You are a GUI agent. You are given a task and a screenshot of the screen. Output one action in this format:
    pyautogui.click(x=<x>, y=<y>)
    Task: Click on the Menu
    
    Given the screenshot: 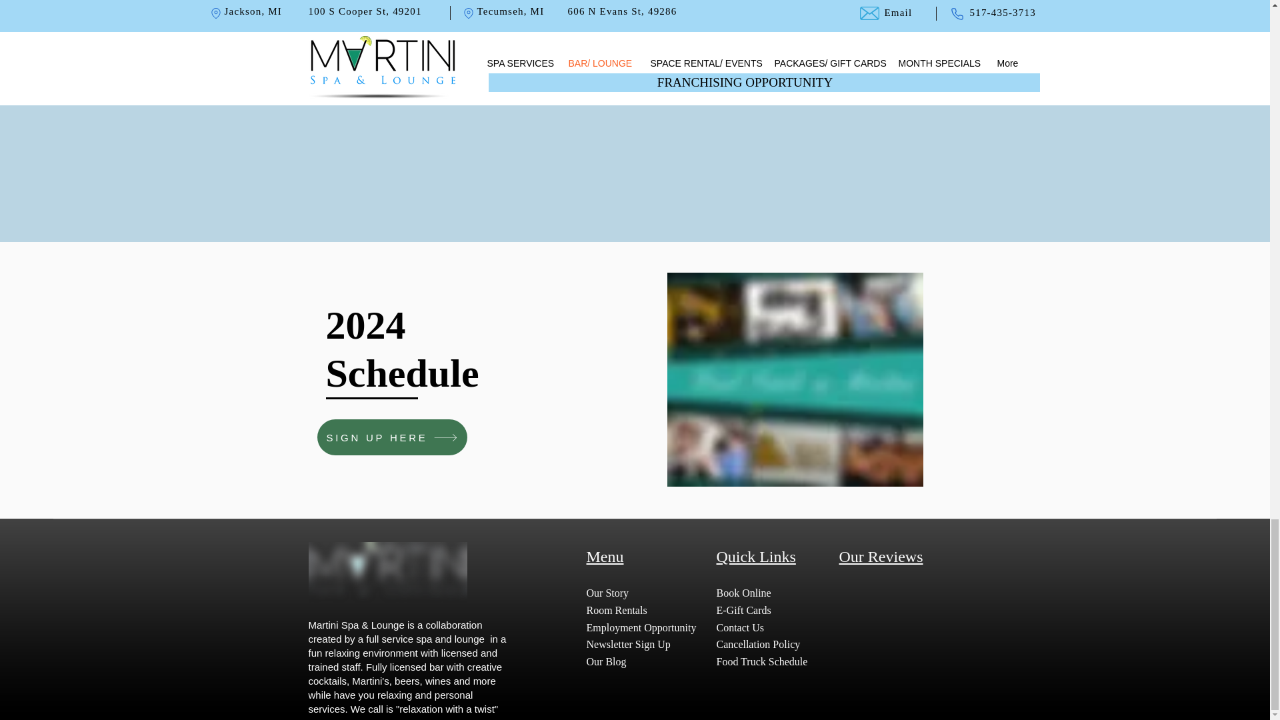 What is the action you would take?
    pyautogui.click(x=605, y=556)
    